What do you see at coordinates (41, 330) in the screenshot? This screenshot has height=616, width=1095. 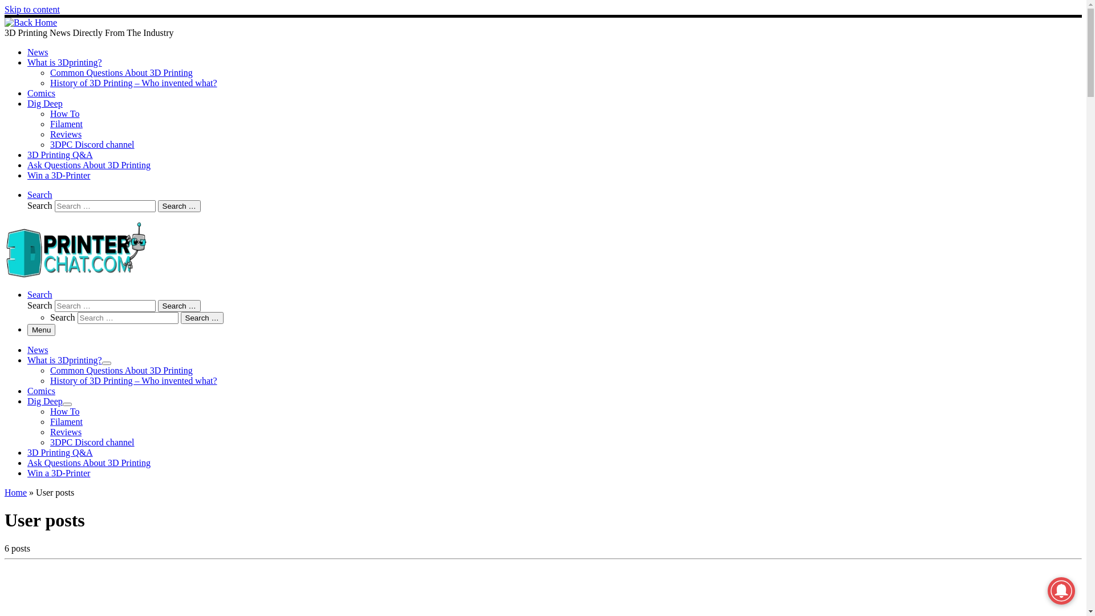 I see `Menu` at bounding box center [41, 330].